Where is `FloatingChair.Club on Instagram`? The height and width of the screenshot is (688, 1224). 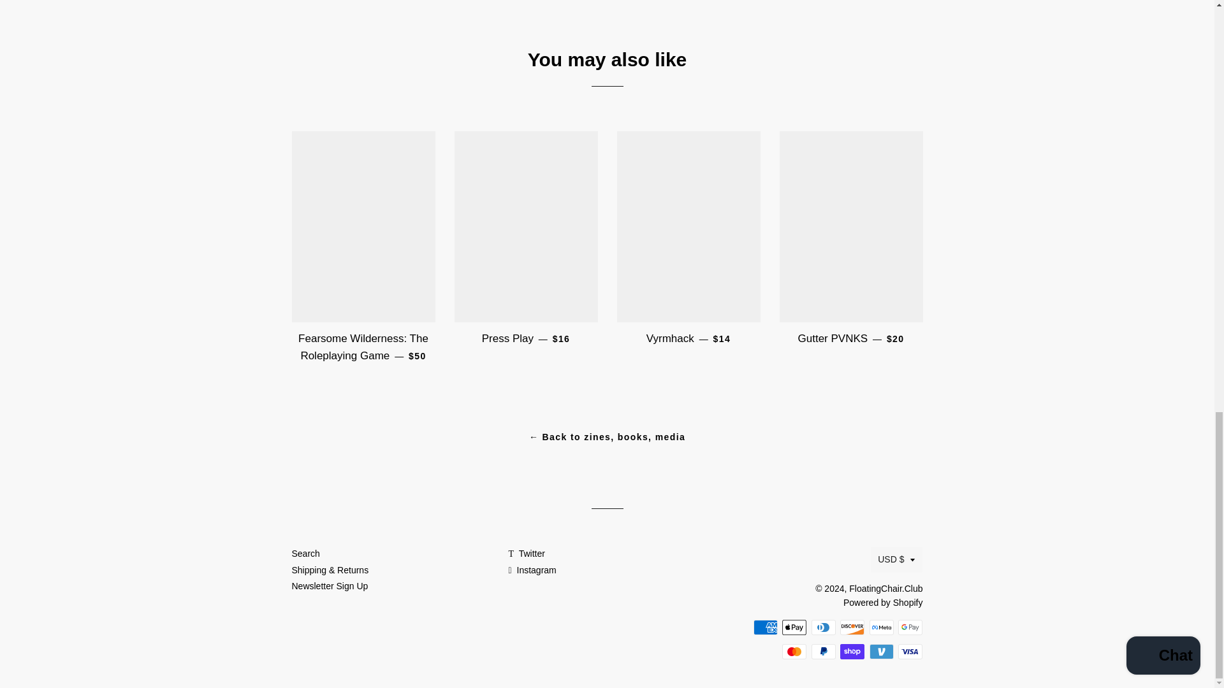 FloatingChair.Club on Instagram is located at coordinates (532, 570).